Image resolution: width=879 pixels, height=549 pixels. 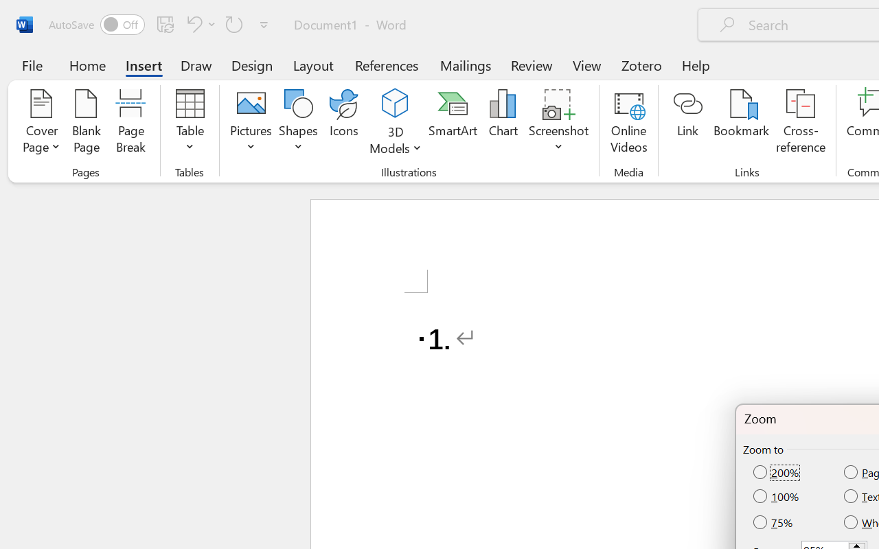 What do you see at coordinates (396, 124) in the screenshot?
I see `3D Models` at bounding box center [396, 124].